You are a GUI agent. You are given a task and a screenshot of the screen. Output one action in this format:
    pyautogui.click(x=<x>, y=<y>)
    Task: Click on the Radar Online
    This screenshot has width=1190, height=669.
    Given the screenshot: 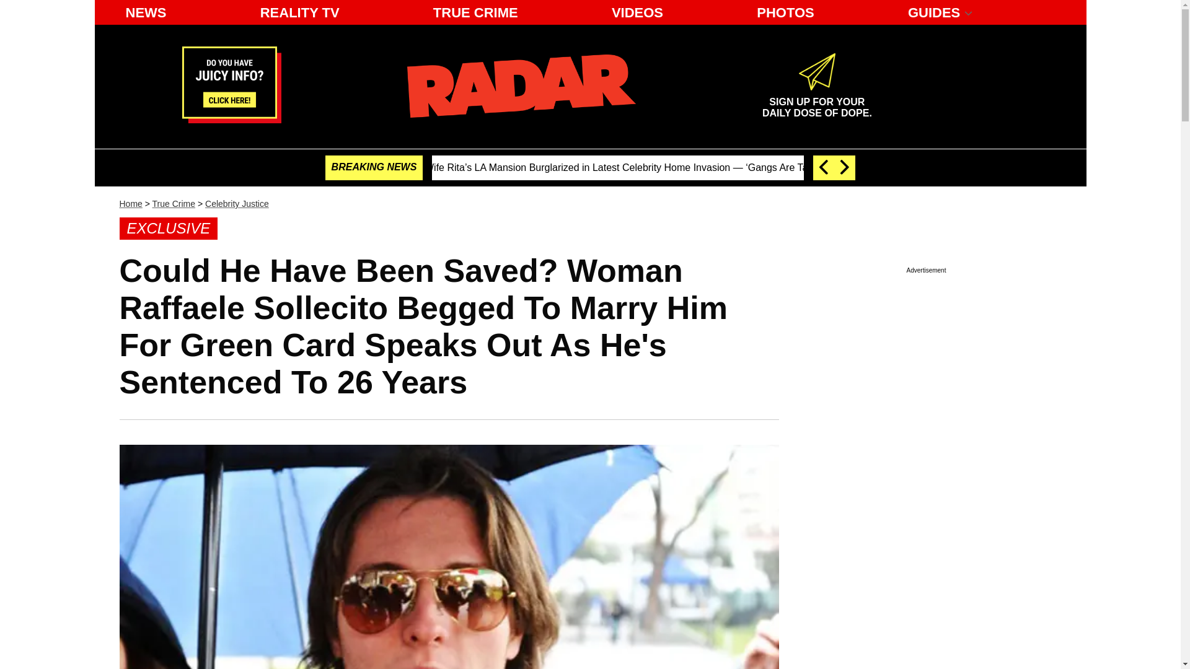 What is the action you would take?
    pyautogui.click(x=817, y=102)
    